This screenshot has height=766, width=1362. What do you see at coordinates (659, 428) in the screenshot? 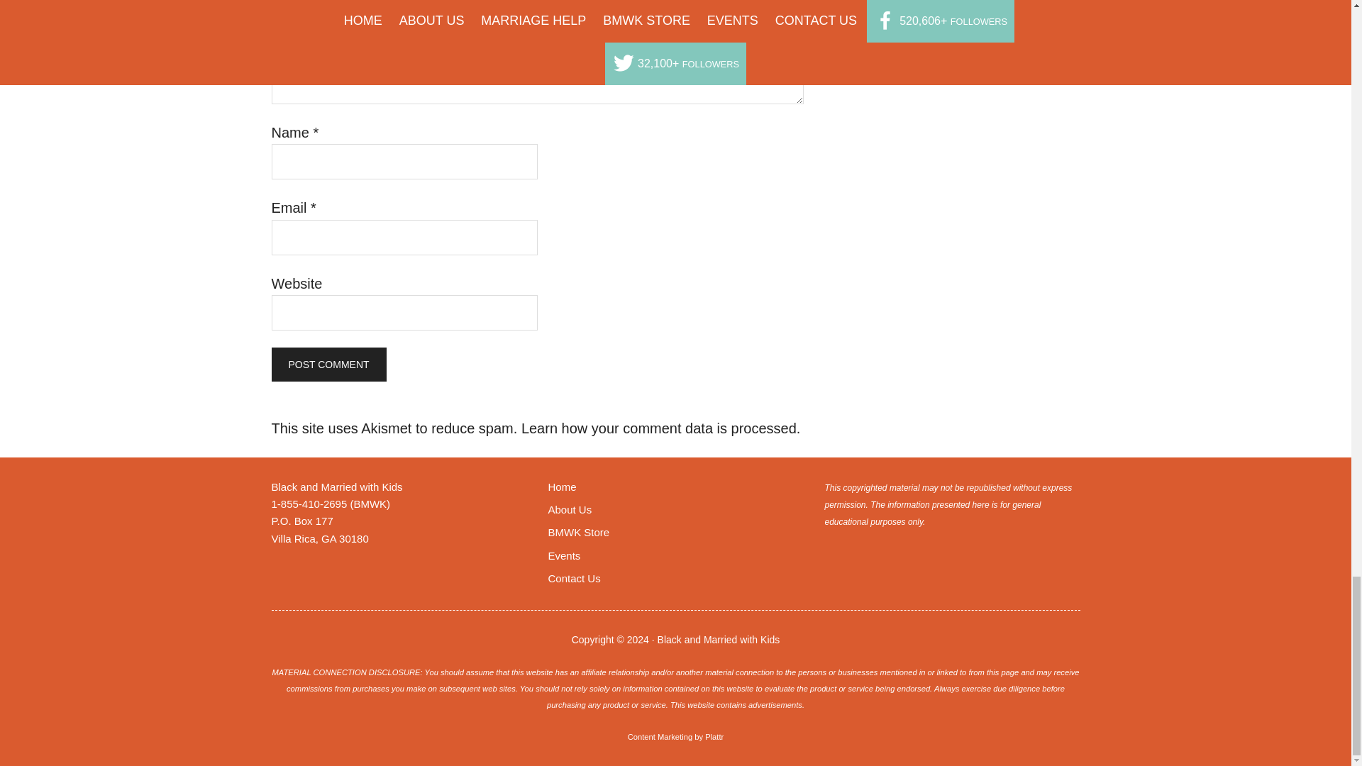
I see `Learn how your comment data is processed` at bounding box center [659, 428].